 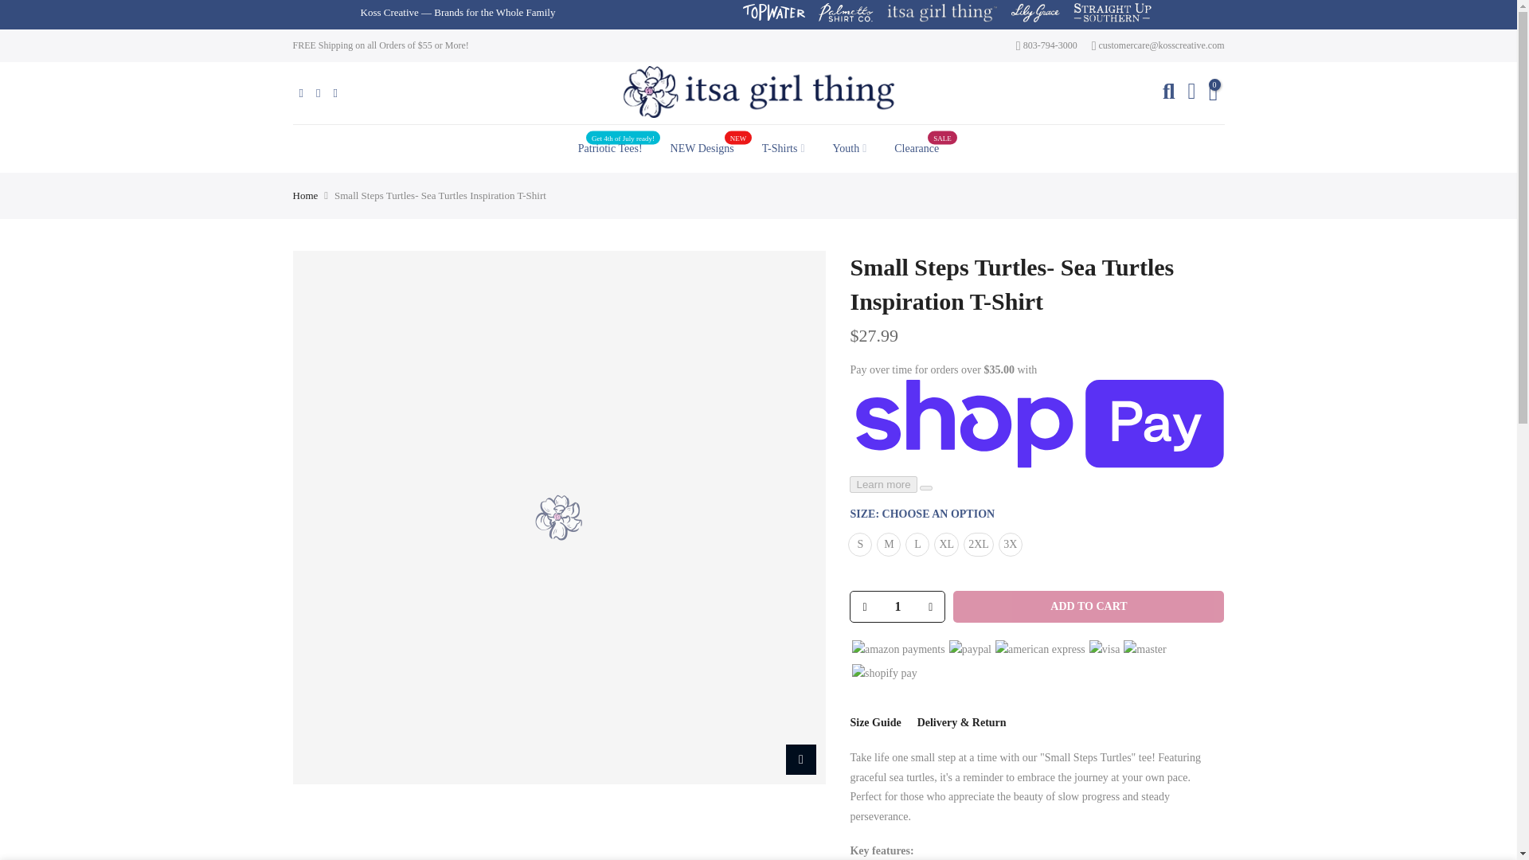 What do you see at coordinates (916, 148) in the screenshot?
I see `1` at bounding box center [916, 148].